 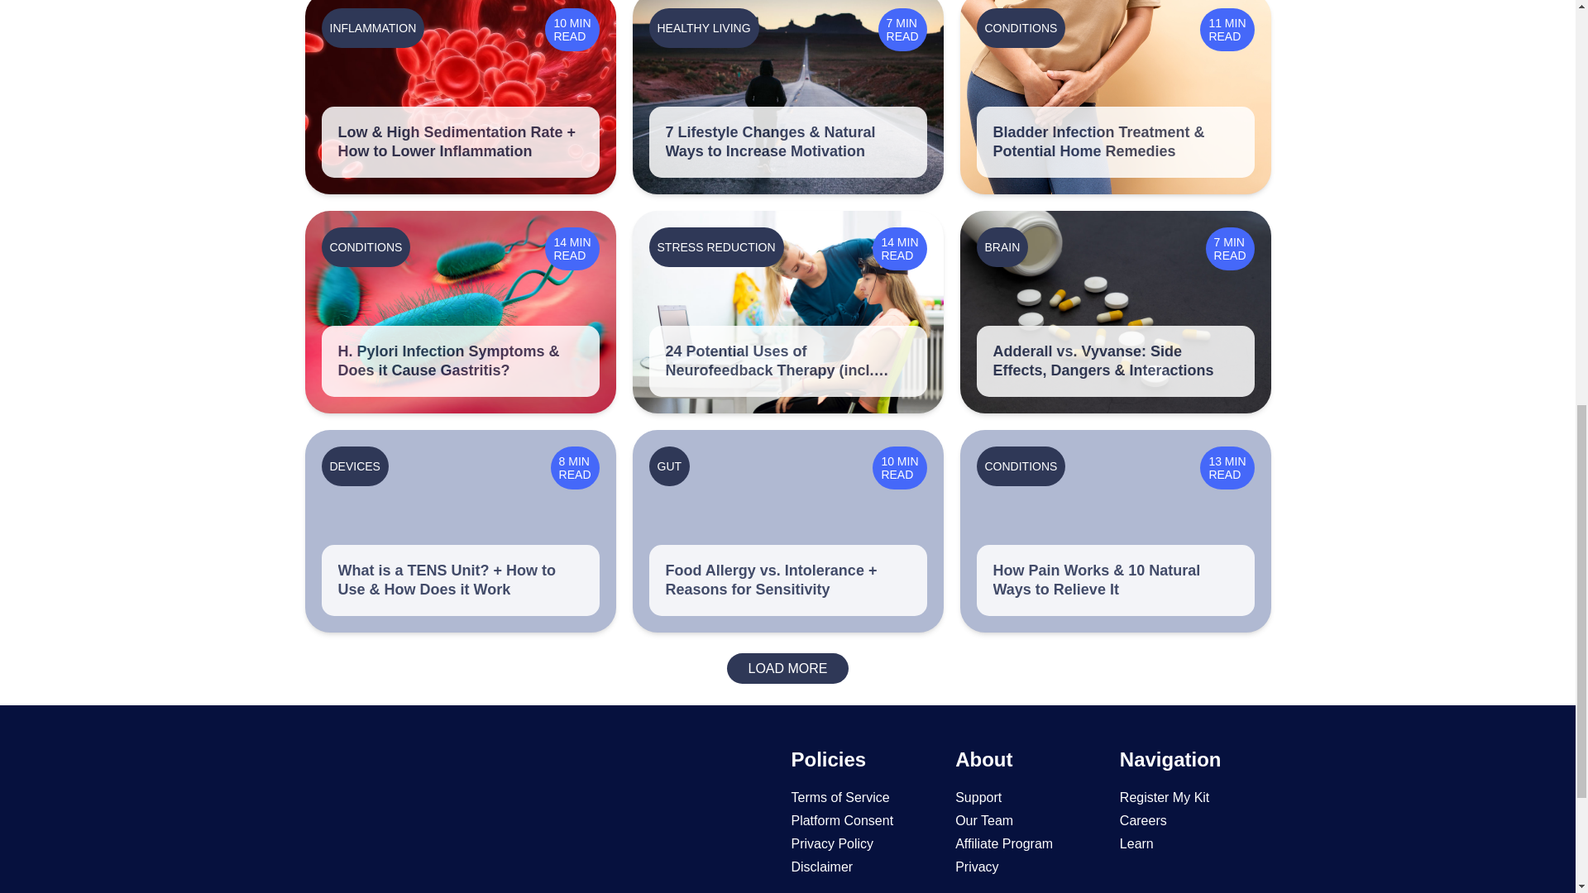 I want to click on STRESS REDUCTION, so click(x=715, y=246).